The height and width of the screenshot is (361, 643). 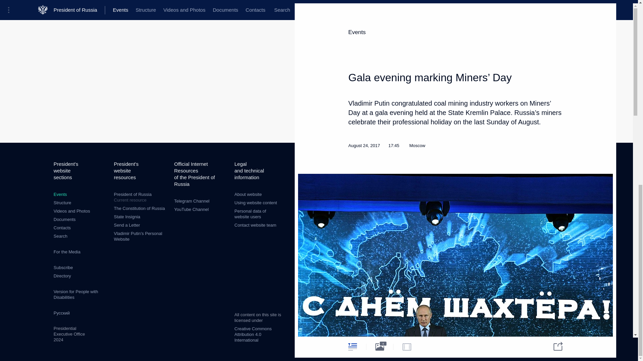 What do you see at coordinates (60, 236) in the screenshot?
I see `Documents` at bounding box center [60, 236].